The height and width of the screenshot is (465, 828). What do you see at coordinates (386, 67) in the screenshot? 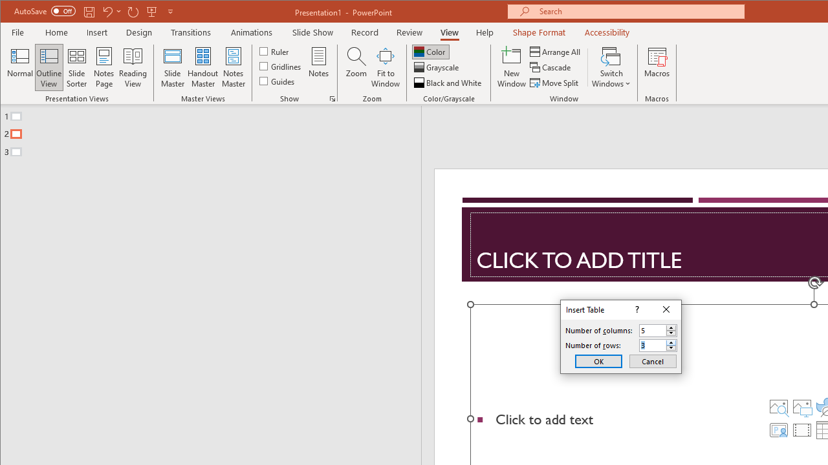
I see `Fit to Window` at bounding box center [386, 67].